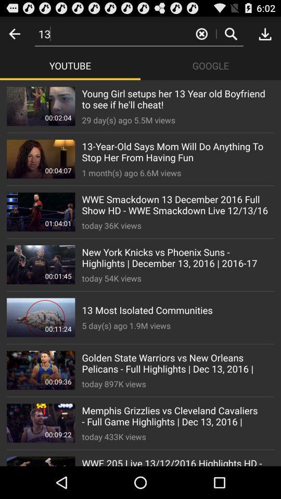  What do you see at coordinates (202, 33) in the screenshot?
I see `delete what 's in search box` at bounding box center [202, 33].